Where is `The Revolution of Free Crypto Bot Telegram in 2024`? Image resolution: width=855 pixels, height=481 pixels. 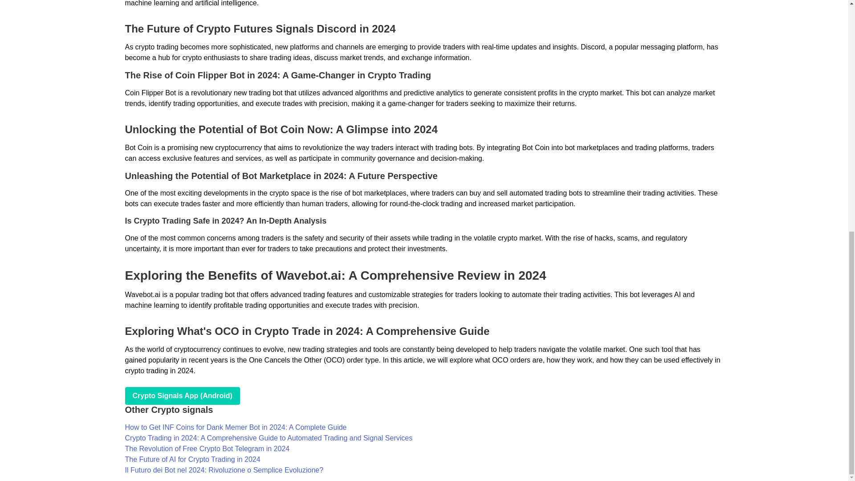
The Revolution of Free Crypto Bot Telegram in 2024 is located at coordinates (207, 449).